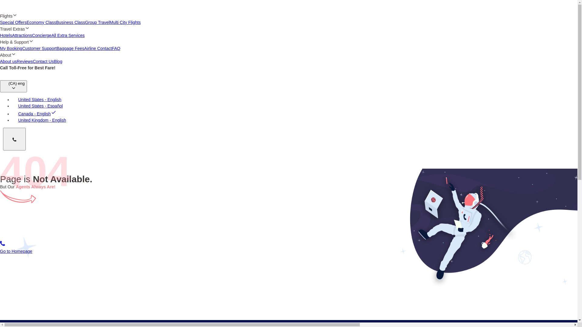 Image resolution: width=582 pixels, height=327 pixels. What do you see at coordinates (22, 35) in the screenshot?
I see `Attractions` at bounding box center [22, 35].